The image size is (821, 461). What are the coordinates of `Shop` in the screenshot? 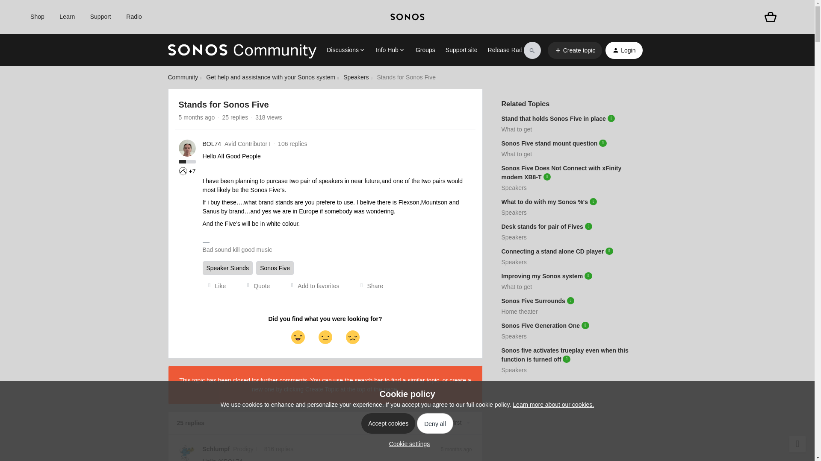 It's located at (37, 17).